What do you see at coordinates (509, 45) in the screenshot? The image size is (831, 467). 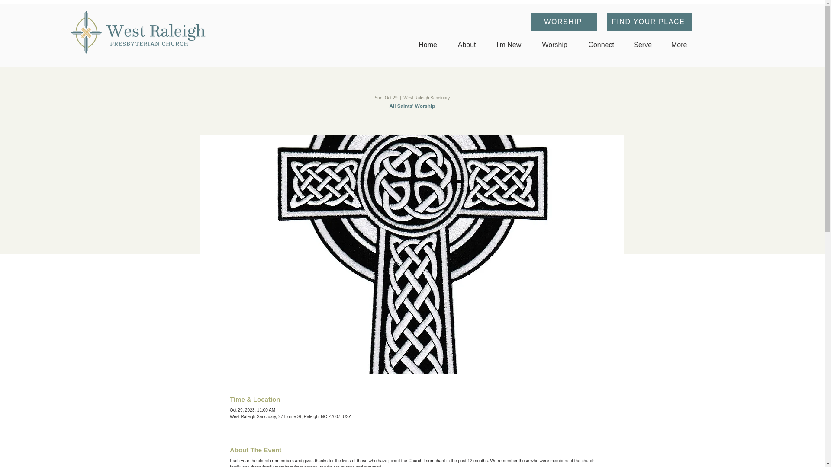 I see `I'm New` at bounding box center [509, 45].